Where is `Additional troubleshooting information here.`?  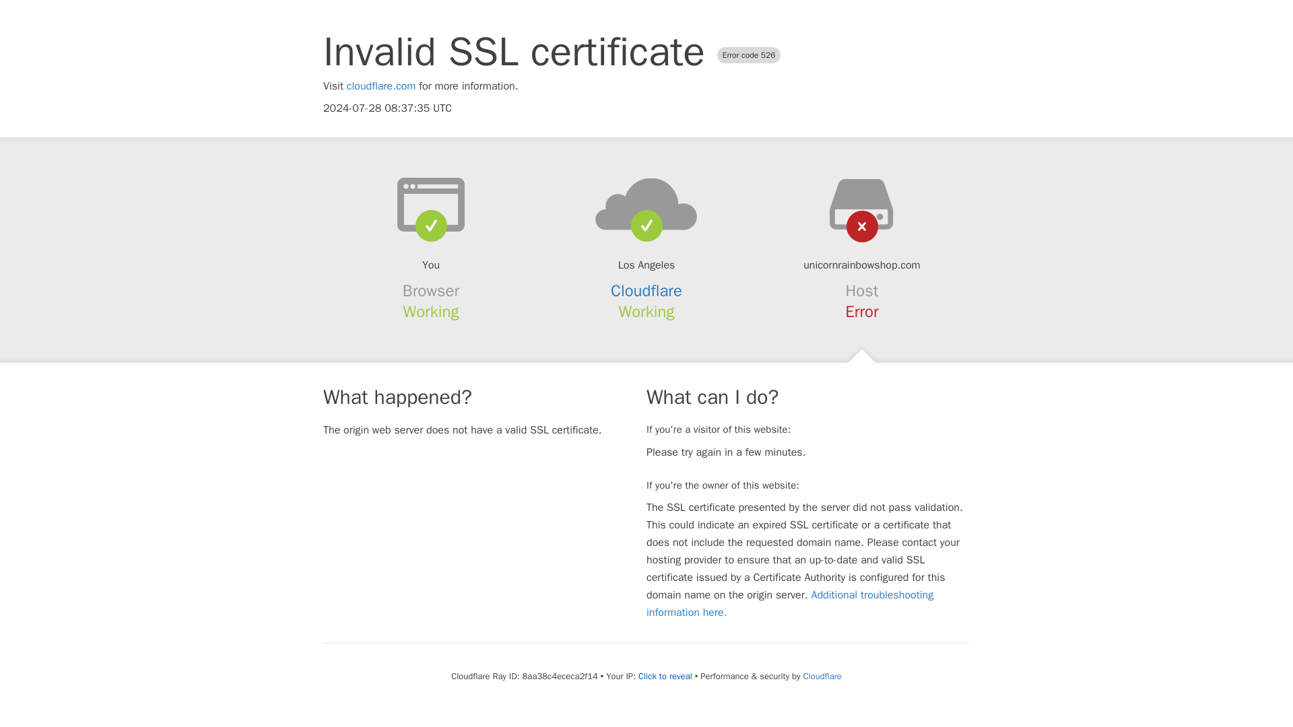 Additional troubleshooting information here. is located at coordinates (790, 603).